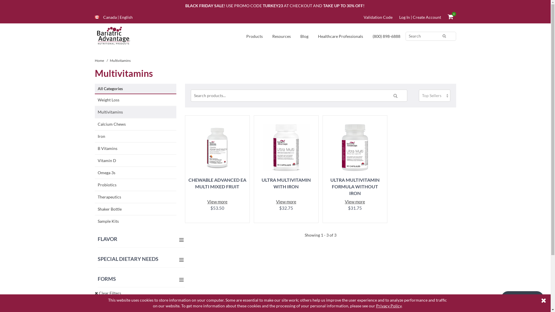 This screenshot has width=555, height=312. What do you see at coordinates (136, 125) in the screenshot?
I see `Calcium Chews` at bounding box center [136, 125].